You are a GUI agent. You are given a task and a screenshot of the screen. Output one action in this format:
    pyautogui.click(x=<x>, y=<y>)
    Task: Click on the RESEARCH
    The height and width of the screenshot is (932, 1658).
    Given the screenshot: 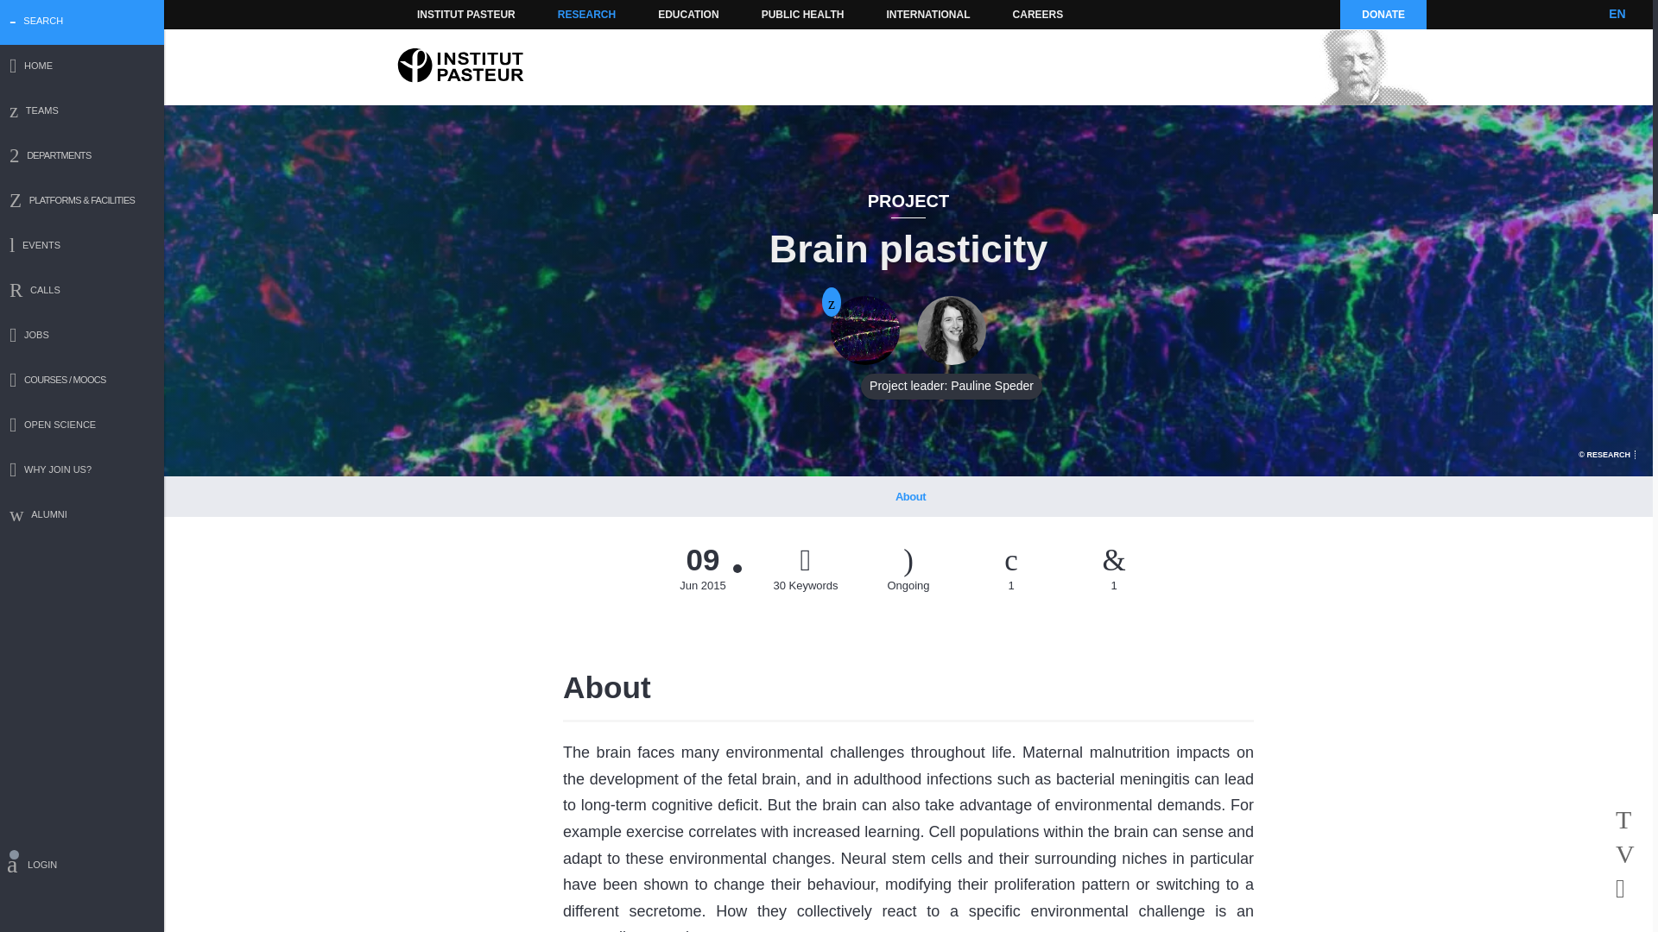 What is the action you would take?
    pyautogui.click(x=586, y=14)
    